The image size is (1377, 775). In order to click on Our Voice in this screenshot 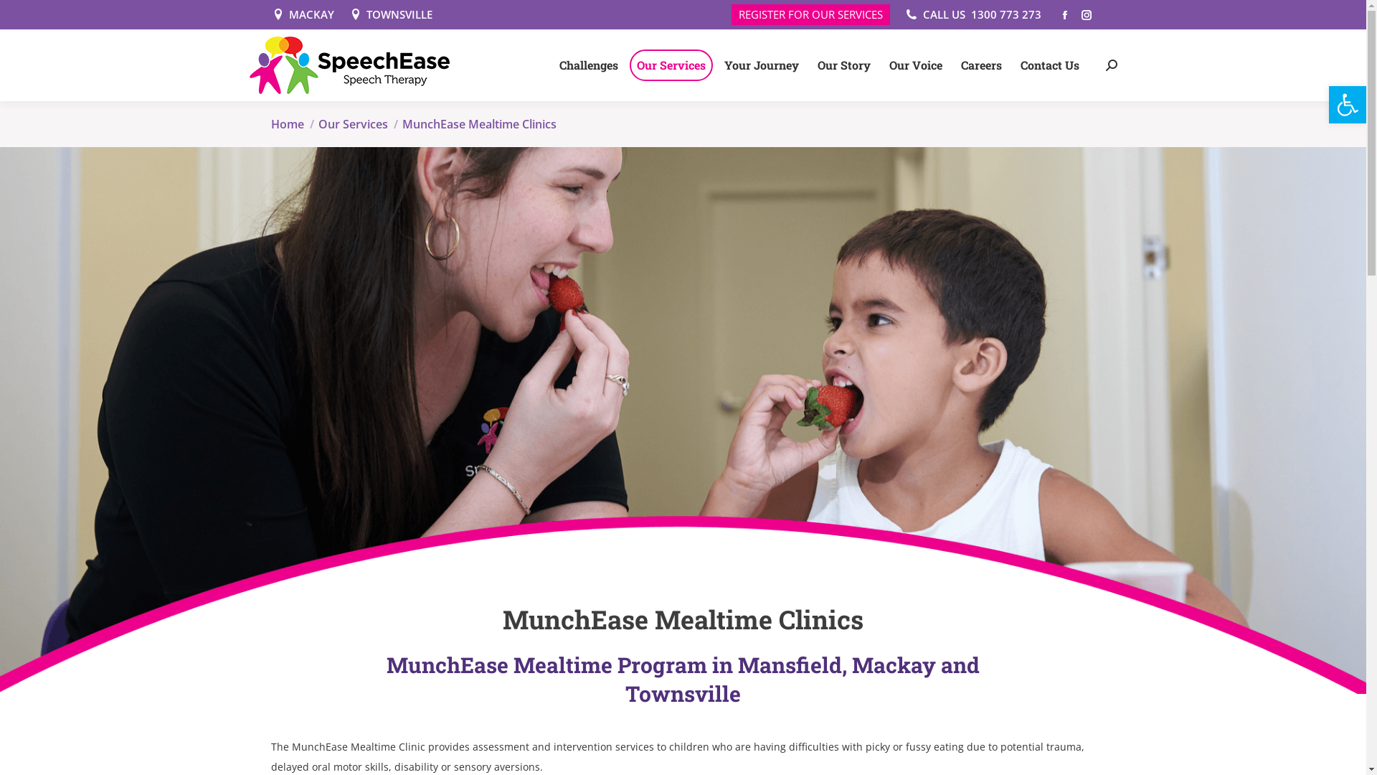, I will do `click(916, 65)`.